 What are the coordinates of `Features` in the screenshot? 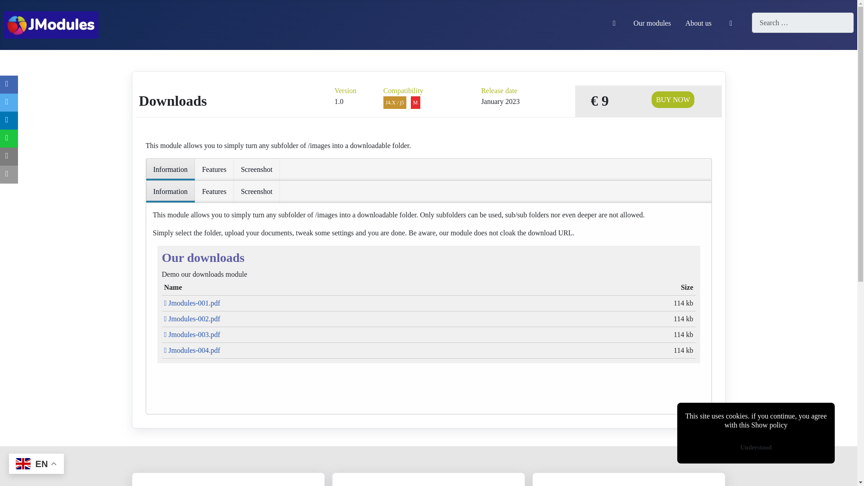 It's located at (214, 192).